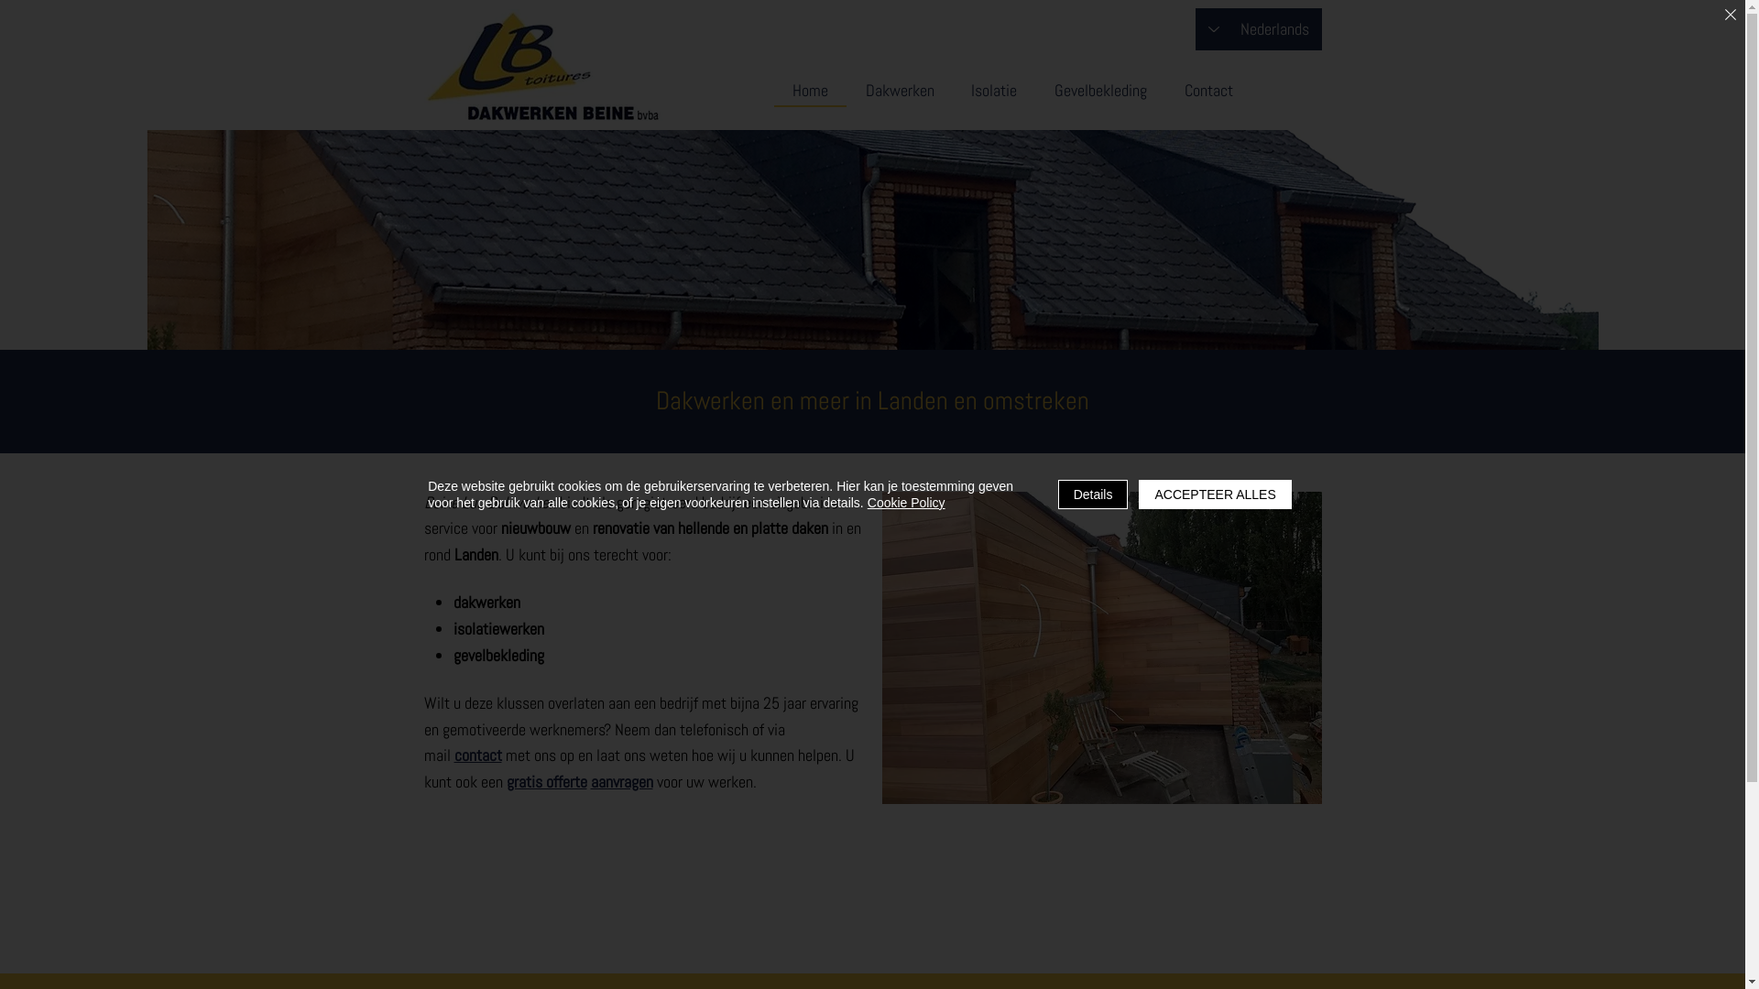  What do you see at coordinates (810, 92) in the screenshot?
I see `Home` at bounding box center [810, 92].